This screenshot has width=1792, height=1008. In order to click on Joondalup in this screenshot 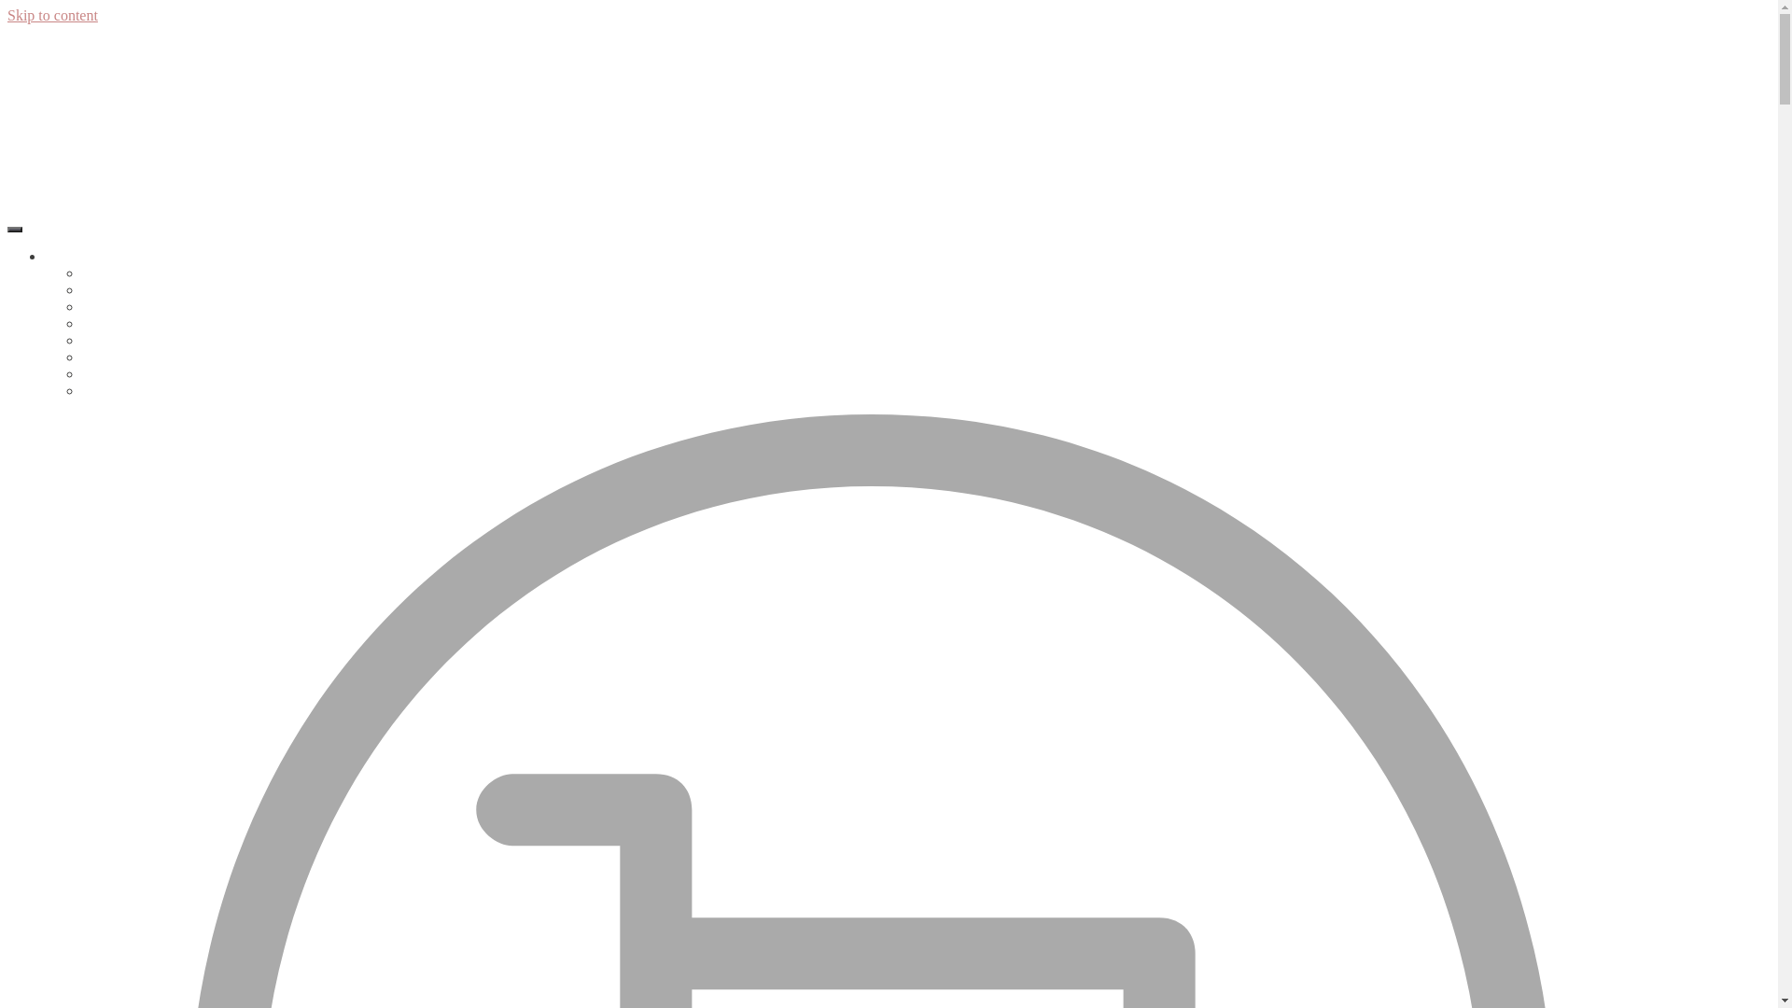, I will do `click(113, 323)`.